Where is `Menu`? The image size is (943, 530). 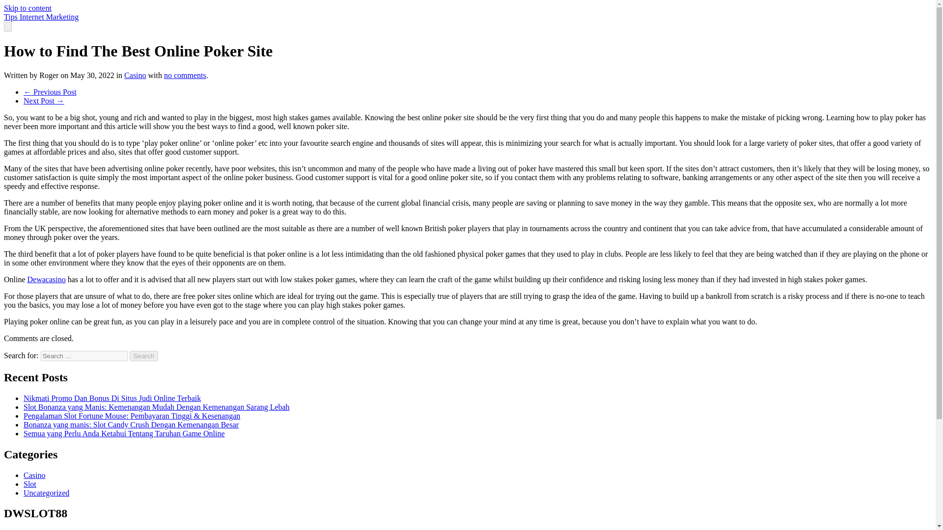
Menu is located at coordinates (7, 26).